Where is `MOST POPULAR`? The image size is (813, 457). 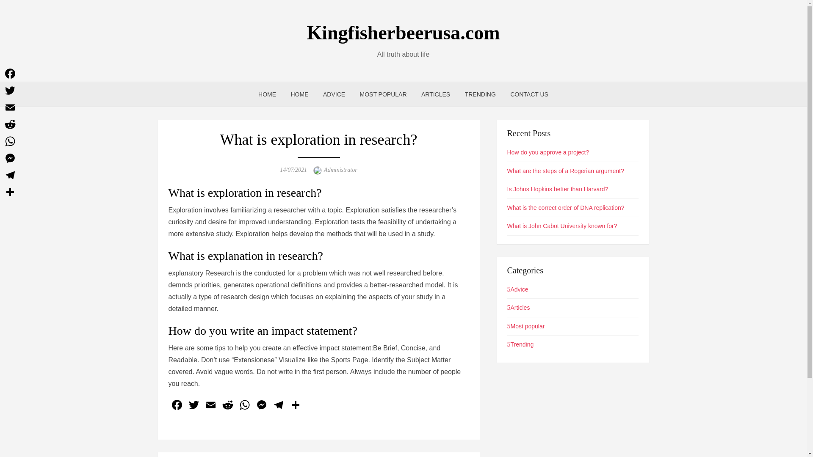
MOST POPULAR is located at coordinates (383, 94).